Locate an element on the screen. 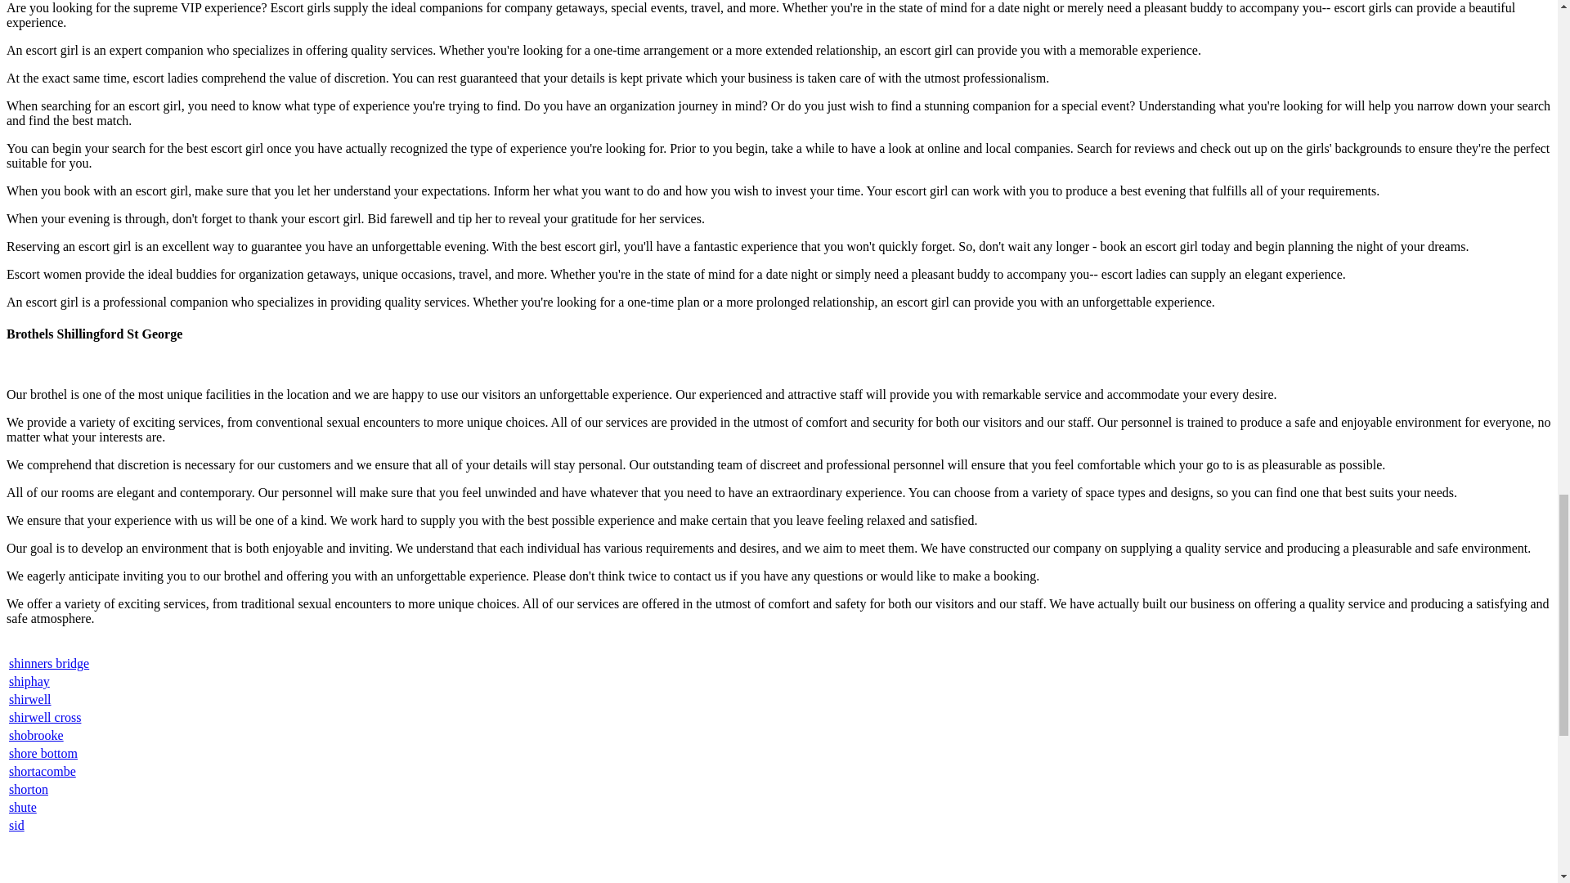  shirwell cross is located at coordinates (45, 717).